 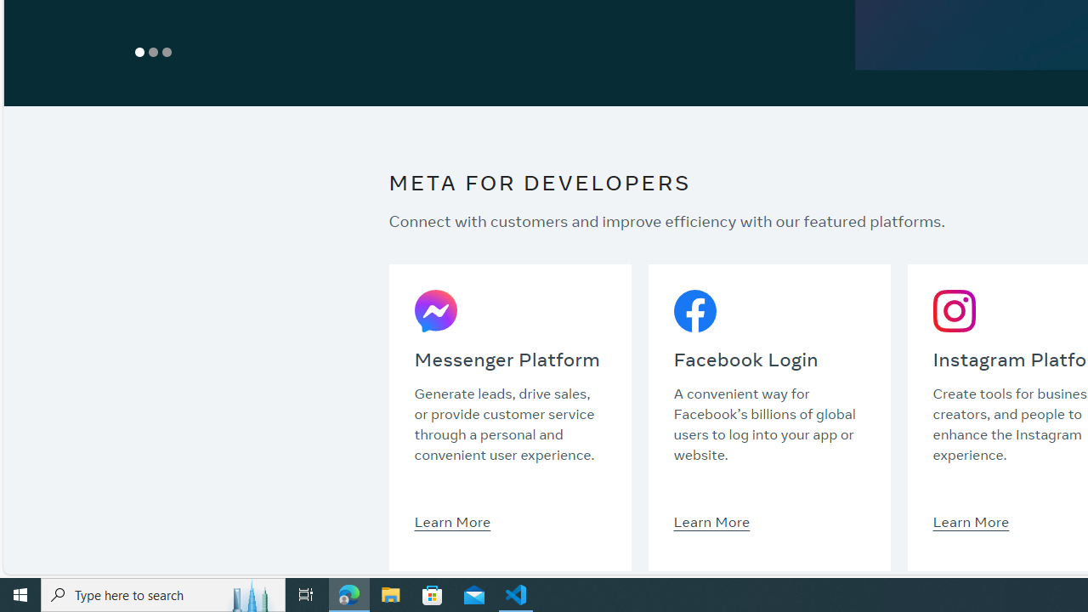 I want to click on Show Slide 3, so click(x=167, y=52).